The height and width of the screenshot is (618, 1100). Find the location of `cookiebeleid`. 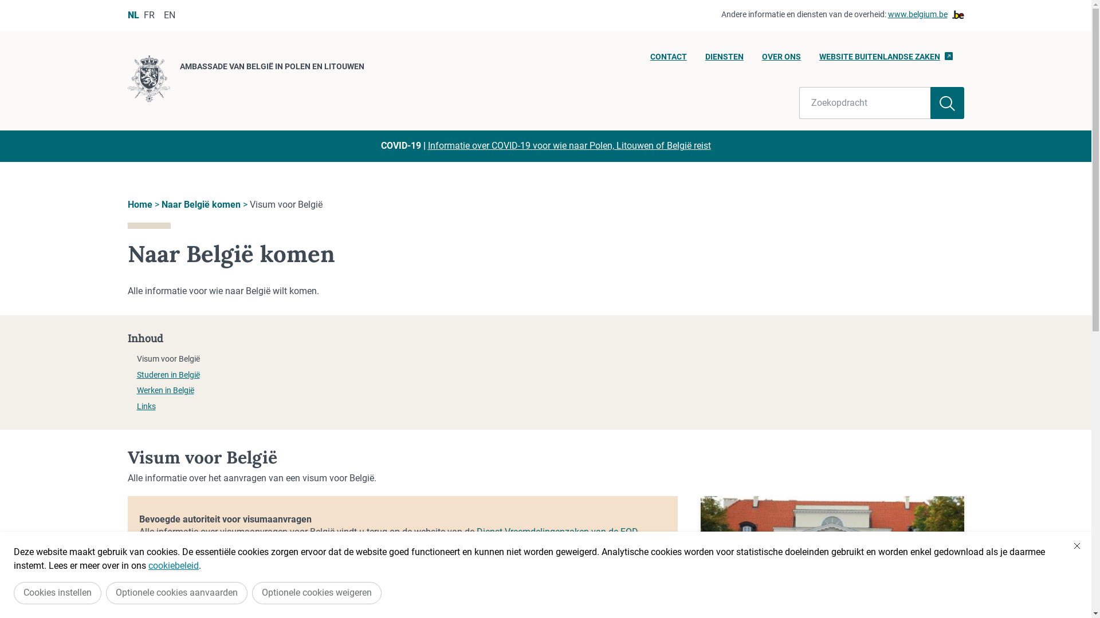

cookiebeleid is located at coordinates (174, 565).